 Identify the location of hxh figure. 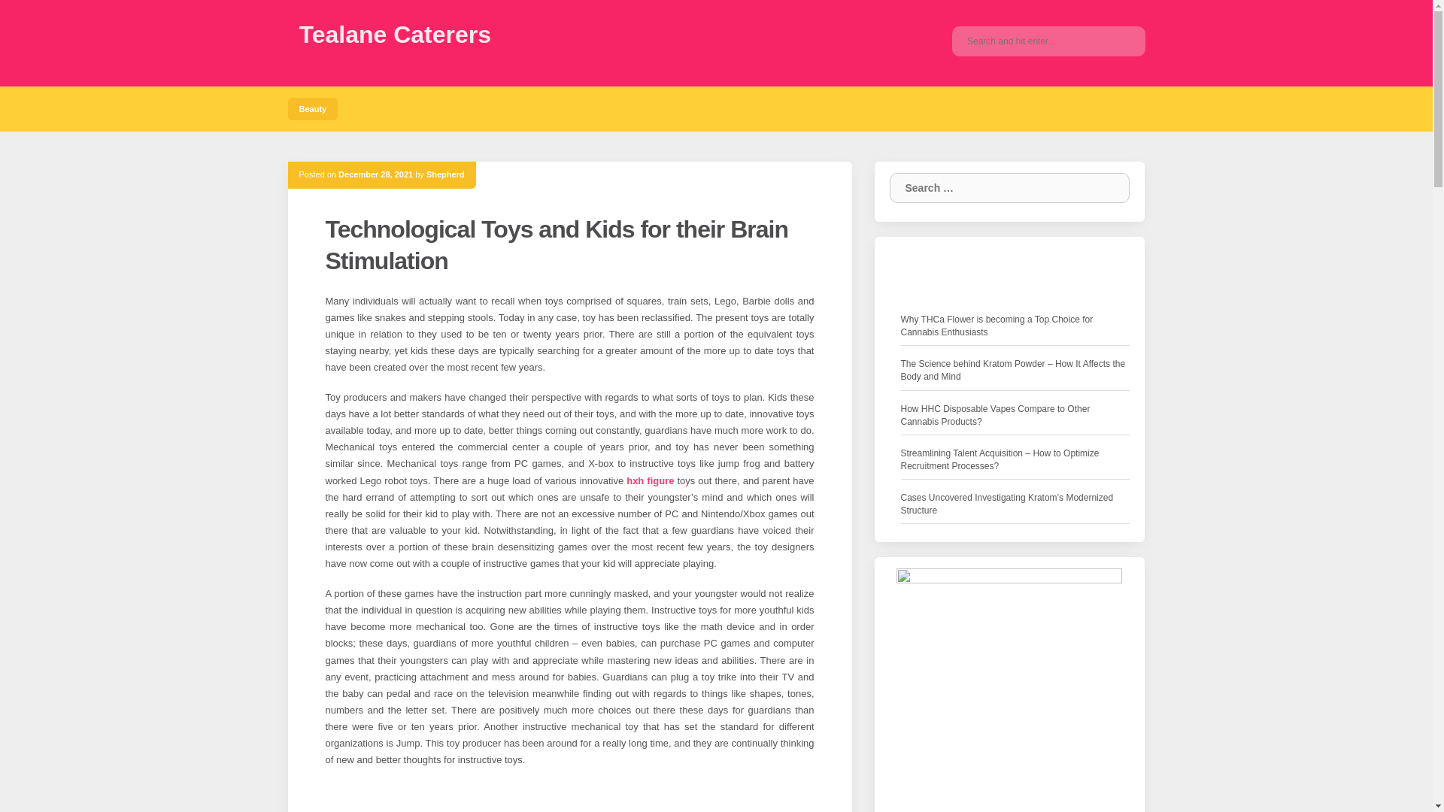
(650, 480).